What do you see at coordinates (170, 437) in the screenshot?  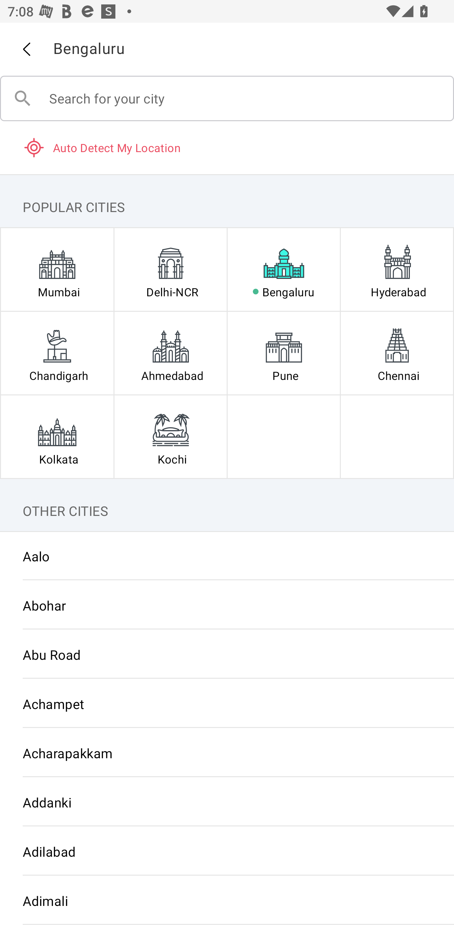 I see `Kochi` at bounding box center [170, 437].